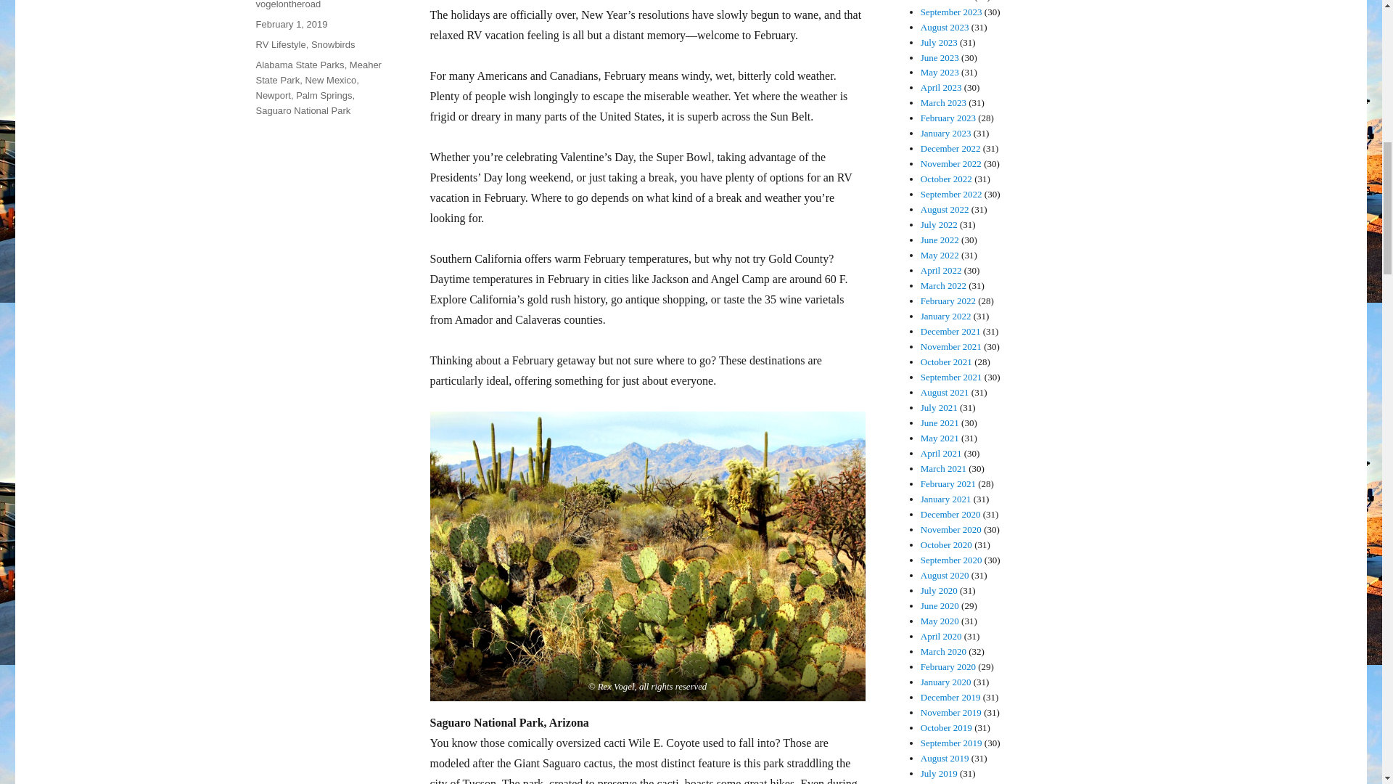 This screenshot has width=1393, height=784. What do you see at coordinates (945, 28) in the screenshot?
I see `August 2023` at bounding box center [945, 28].